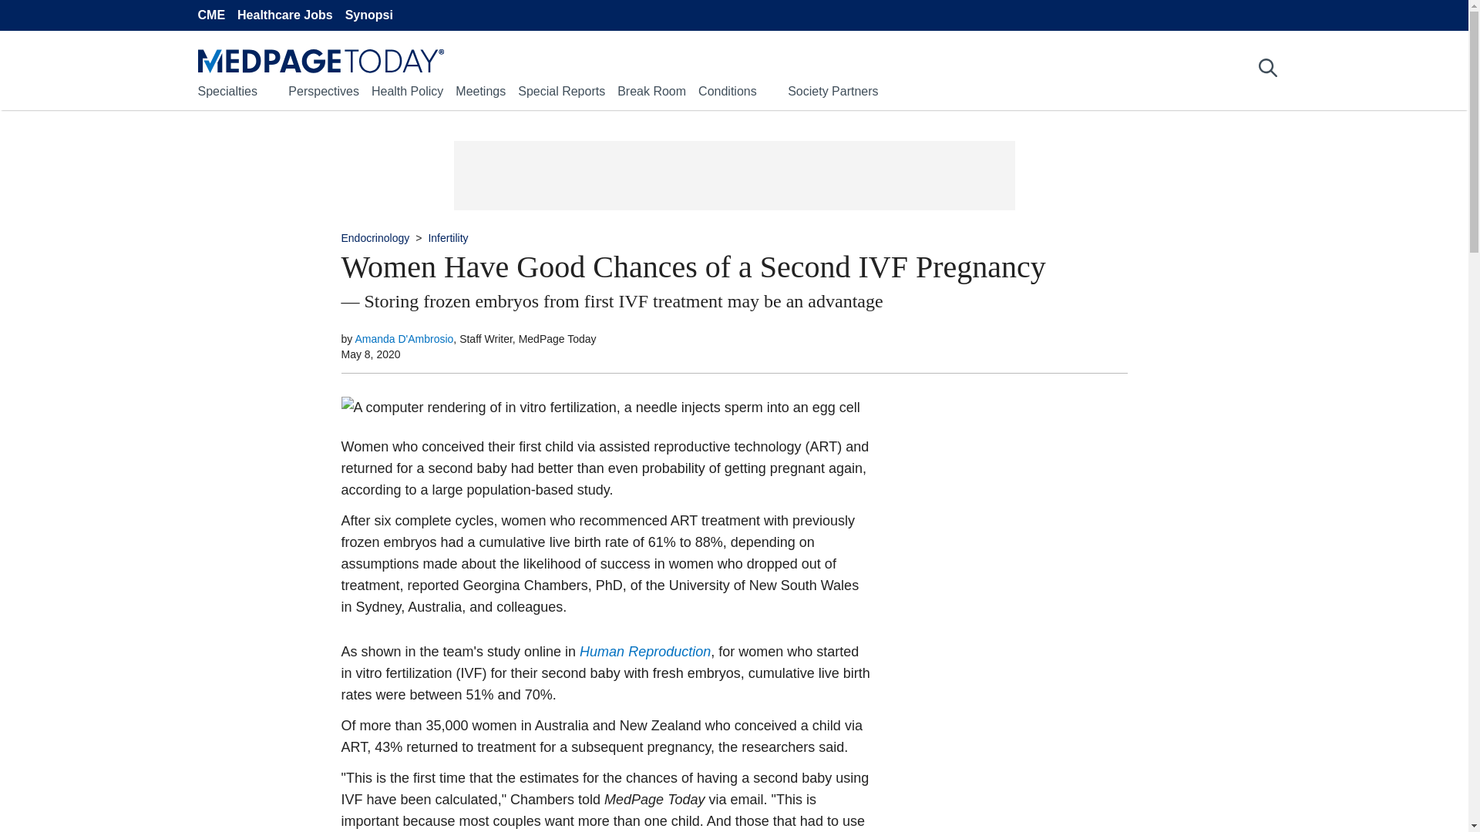 The image size is (1480, 832). I want to click on Specialties, so click(227, 91).